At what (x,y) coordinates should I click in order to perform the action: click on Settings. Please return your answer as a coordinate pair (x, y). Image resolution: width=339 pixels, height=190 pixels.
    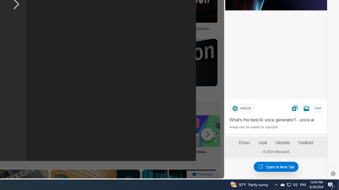
    Looking at the image, I should click on (333, 174).